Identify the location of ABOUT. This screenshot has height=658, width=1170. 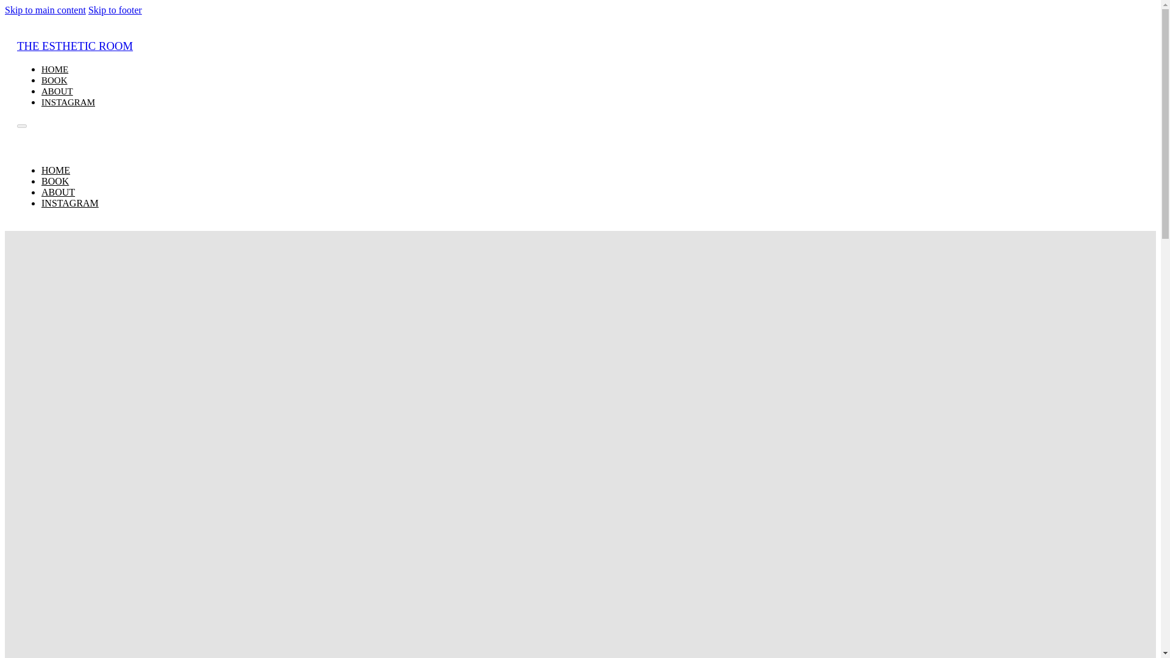
(57, 91).